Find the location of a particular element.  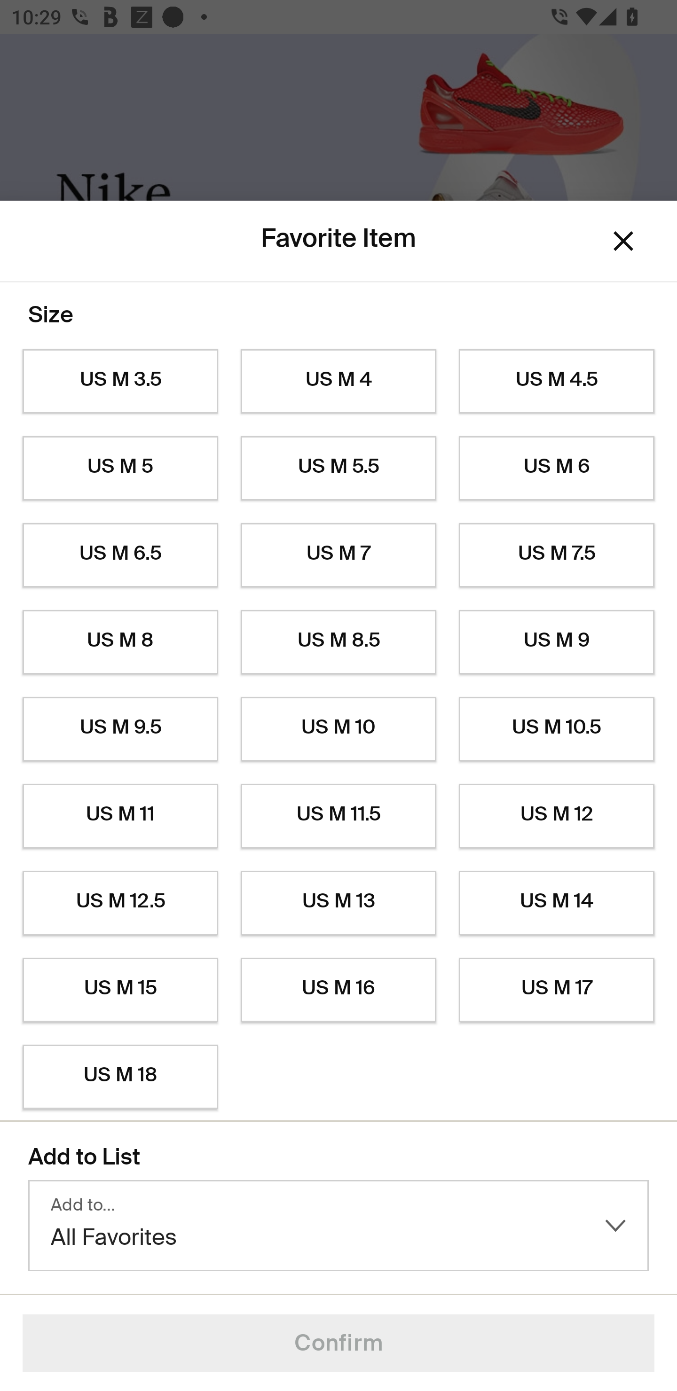

US M 16 is located at coordinates (338, 990).